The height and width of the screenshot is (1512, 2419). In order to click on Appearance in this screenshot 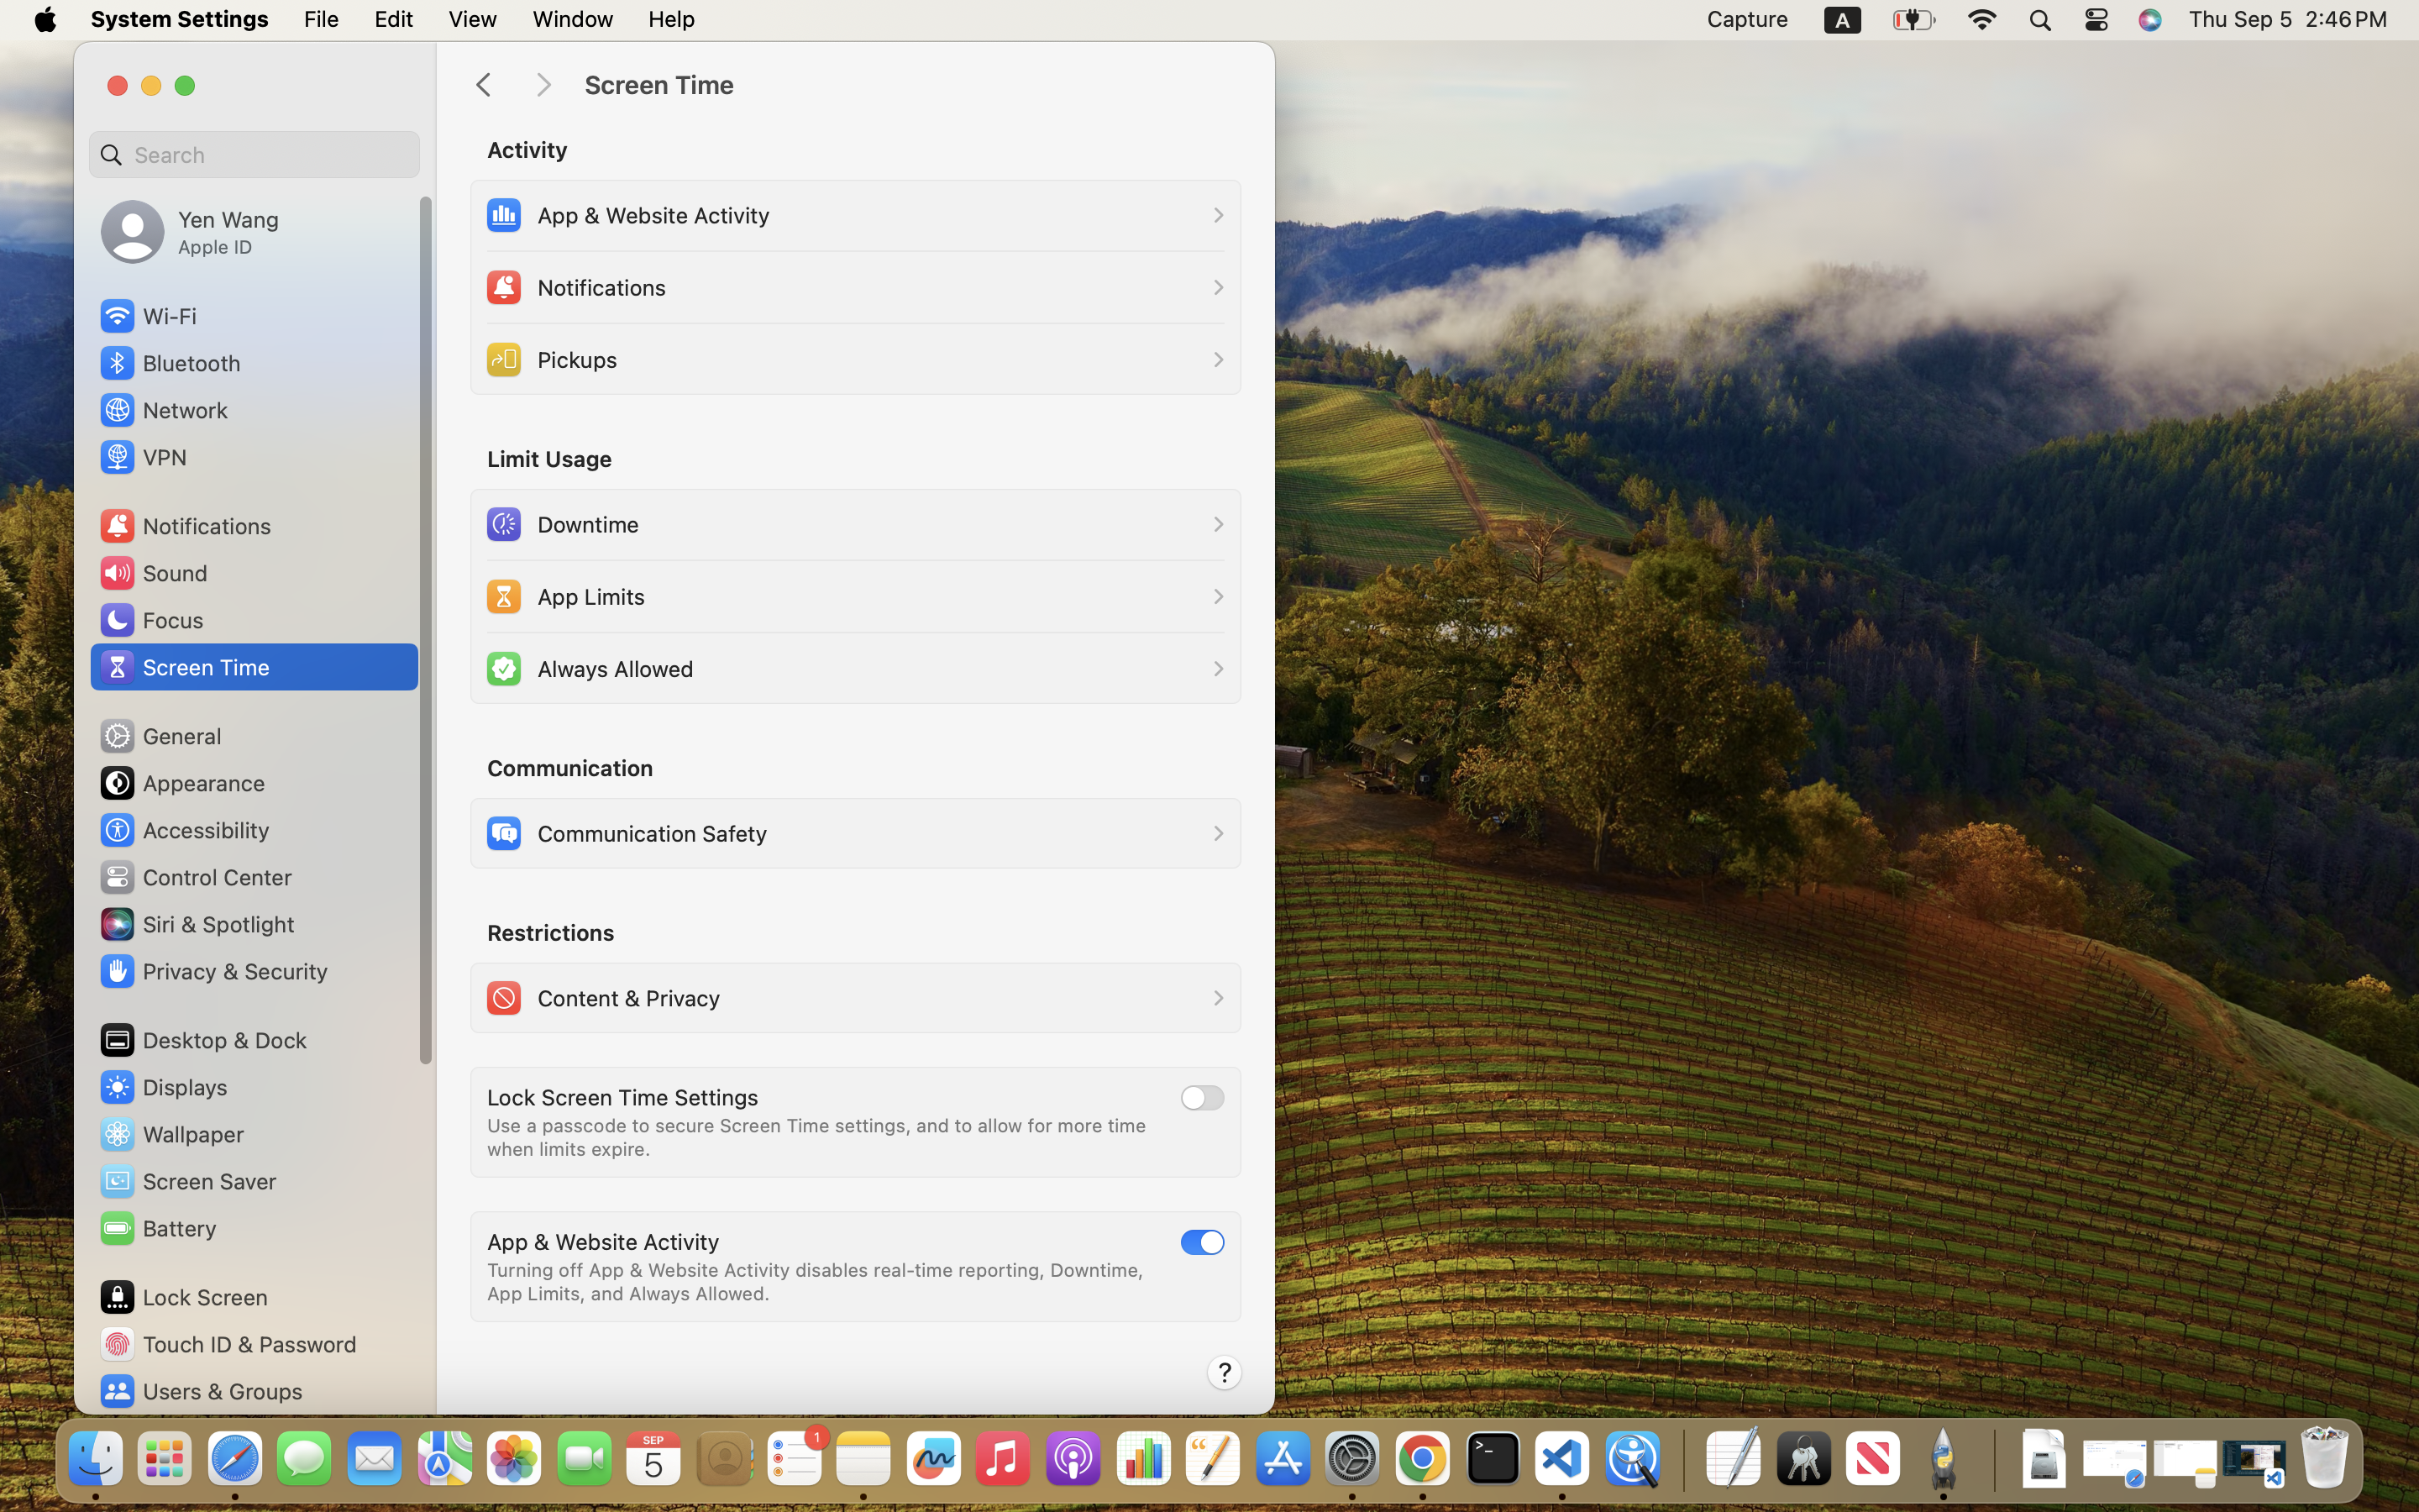, I will do `click(181, 783)`.